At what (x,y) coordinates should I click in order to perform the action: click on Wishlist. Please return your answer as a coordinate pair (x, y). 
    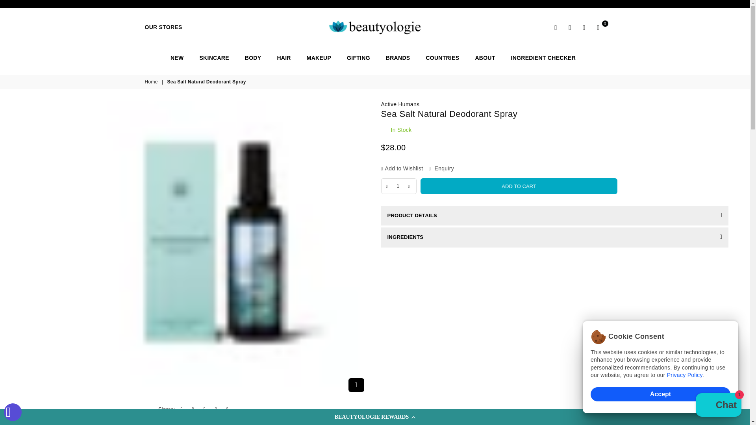
    Looking at the image, I should click on (584, 28).